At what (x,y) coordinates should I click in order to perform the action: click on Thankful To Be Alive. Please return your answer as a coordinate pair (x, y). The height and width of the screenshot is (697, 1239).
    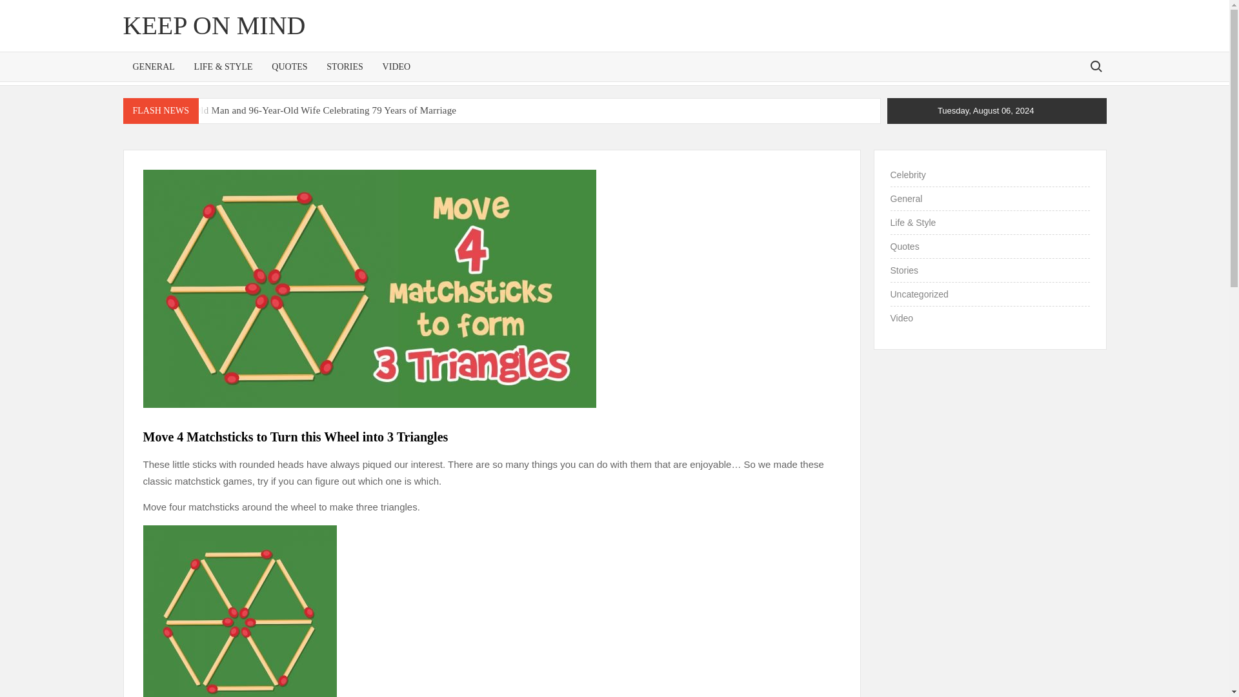
    Looking at the image, I should click on (596, 132).